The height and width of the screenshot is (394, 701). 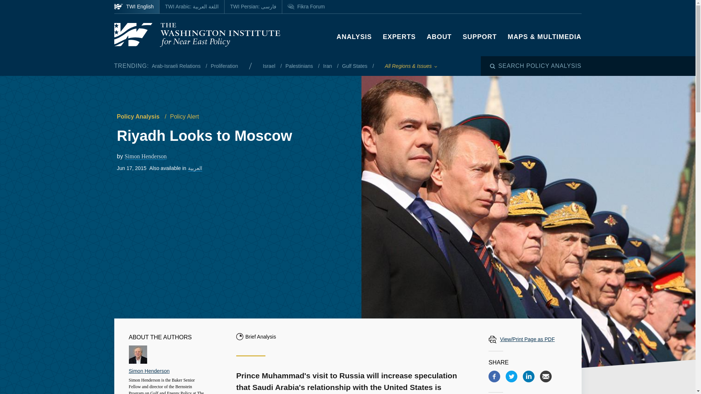 What do you see at coordinates (354, 36) in the screenshot?
I see `ANALYSIS` at bounding box center [354, 36].